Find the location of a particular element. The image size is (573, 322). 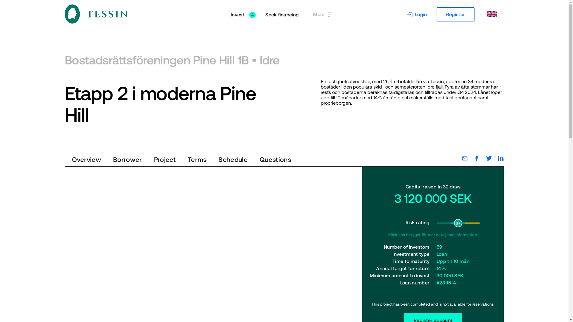

More is located at coordinates (196, 159).